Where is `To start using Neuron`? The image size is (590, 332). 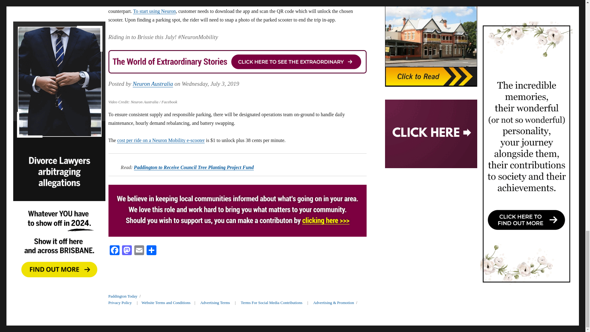
To start using Neuron is located at coordinates (154, 11).